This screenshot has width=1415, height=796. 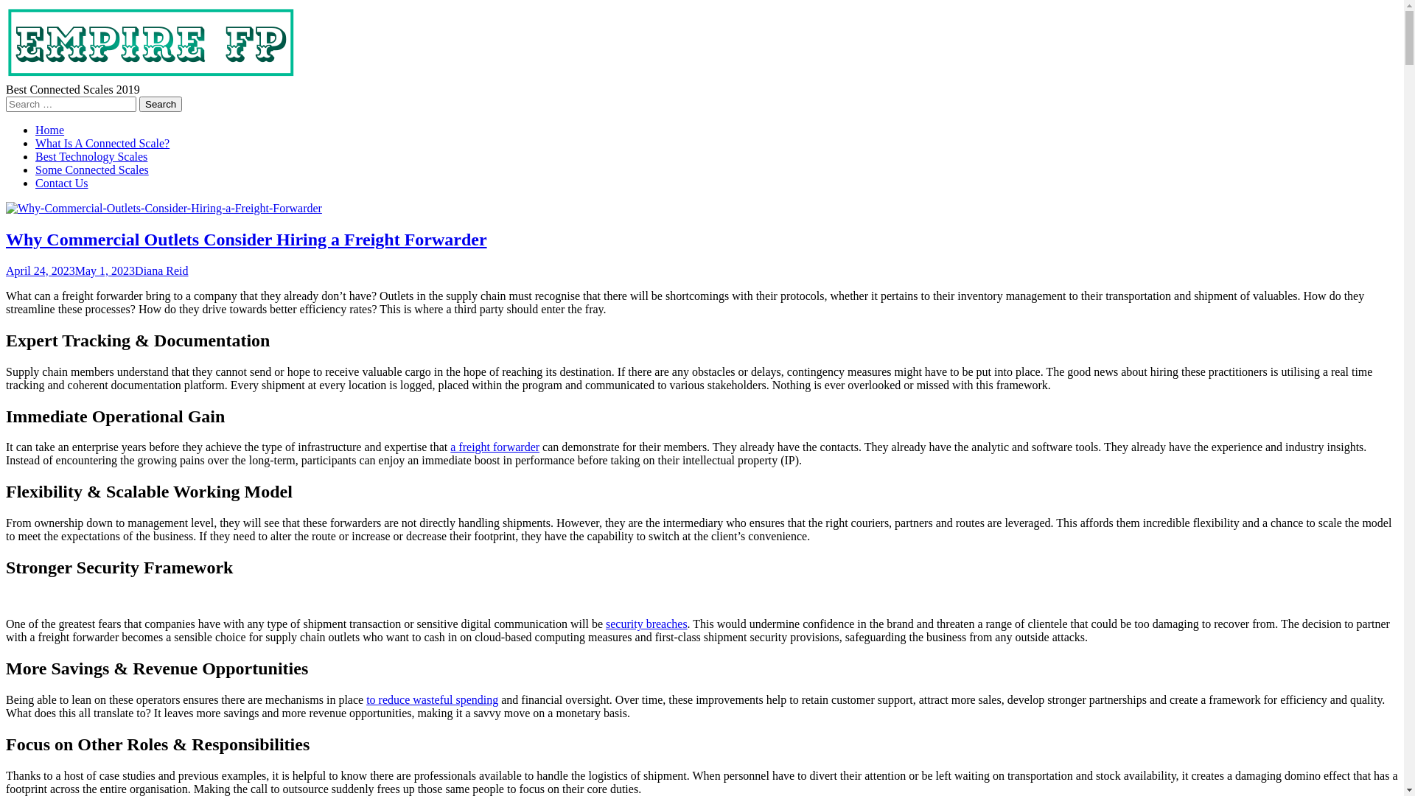 What do you see at coordinates (647, 624) in the screenshot?
I see `security breaches` at bounding box center [647, 624].